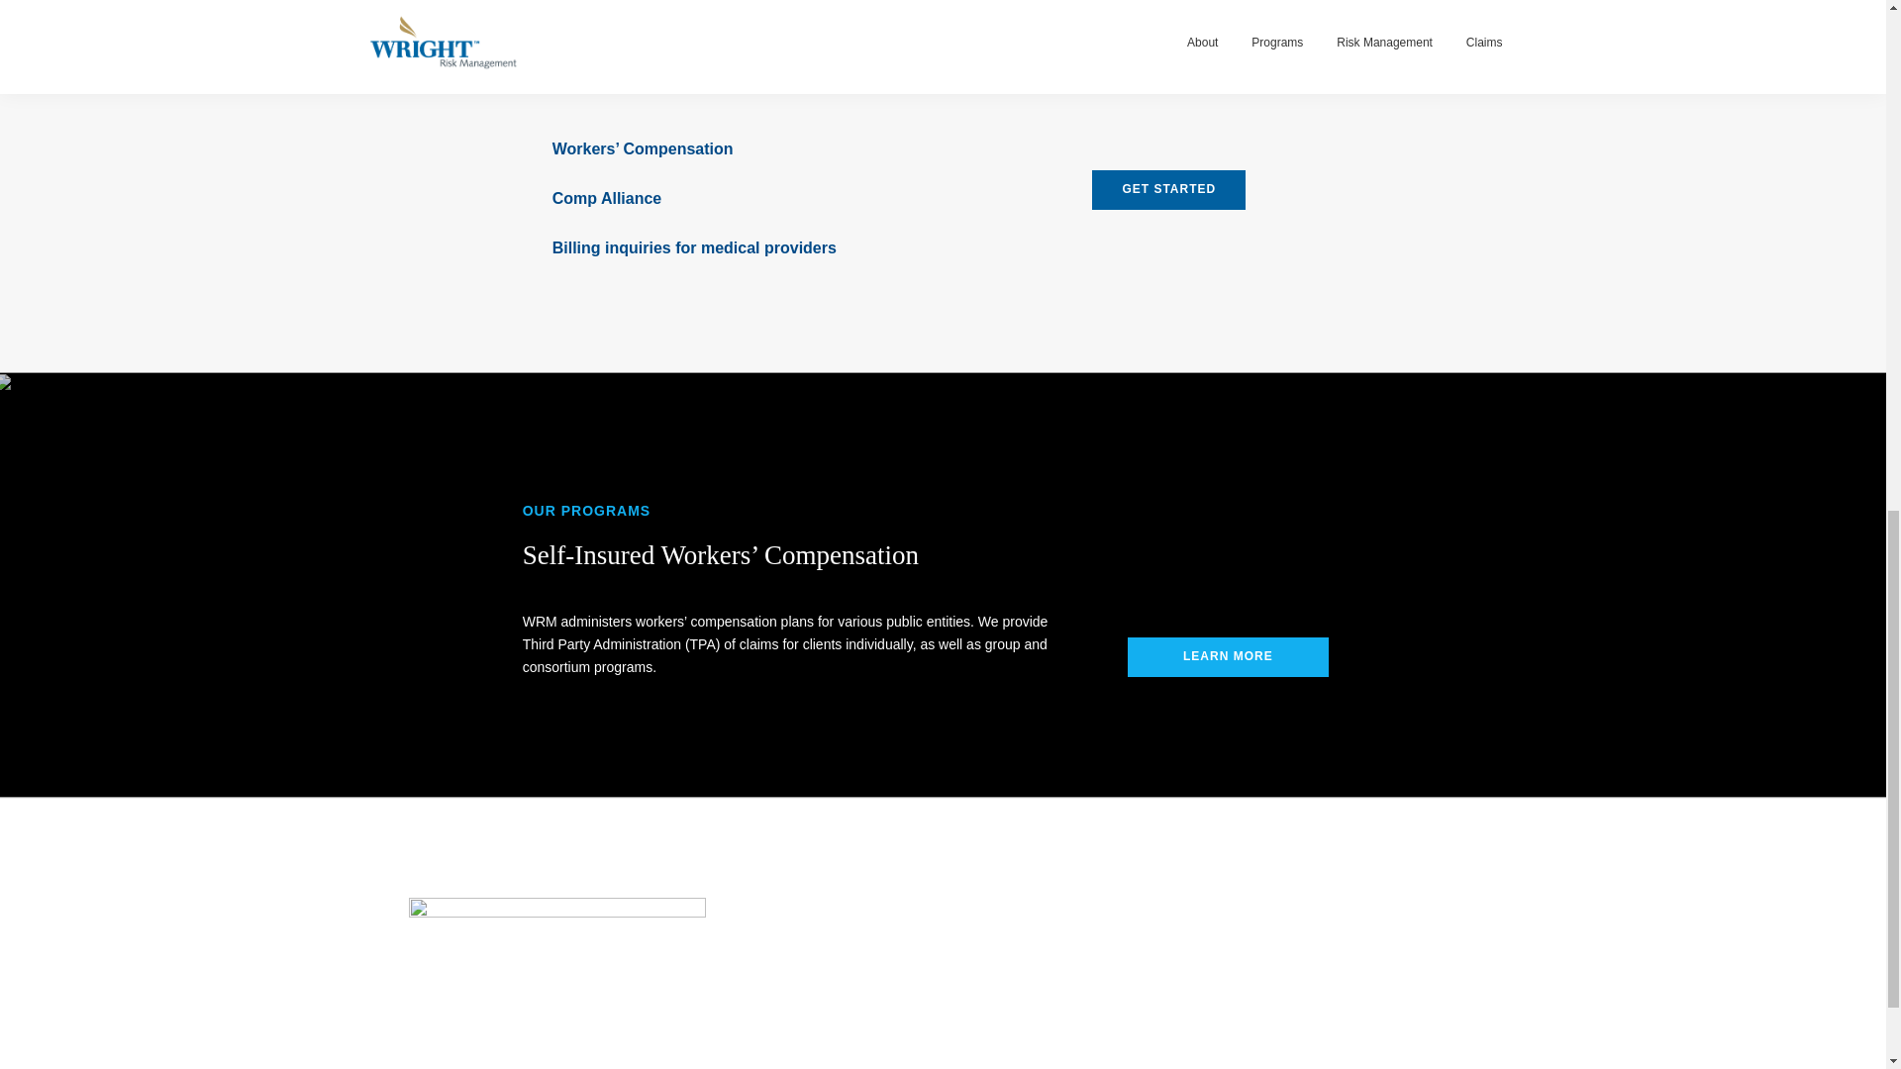 Image resolution: width=1901 pixels, height=1069 pixels. I want to click on Company History, so click(1017, 934).